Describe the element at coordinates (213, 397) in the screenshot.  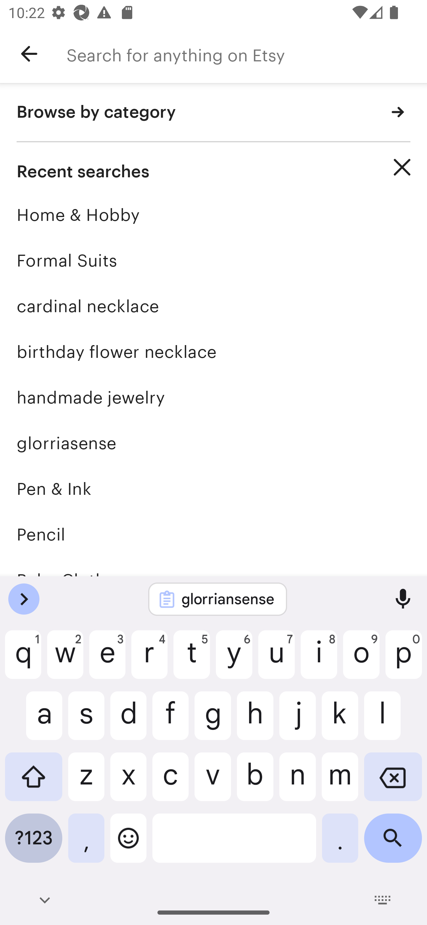
I see `handmade jewelry` at that location.